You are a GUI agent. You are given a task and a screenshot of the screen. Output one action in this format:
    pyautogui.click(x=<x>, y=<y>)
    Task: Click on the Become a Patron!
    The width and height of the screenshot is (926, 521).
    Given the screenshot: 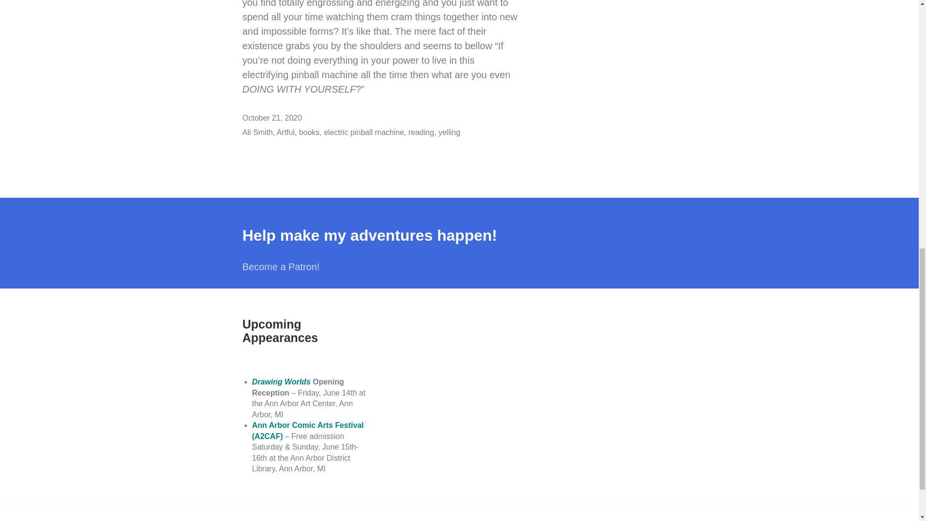 What is the action you would take?
    pyautogui.click(x=281, y=266)
    